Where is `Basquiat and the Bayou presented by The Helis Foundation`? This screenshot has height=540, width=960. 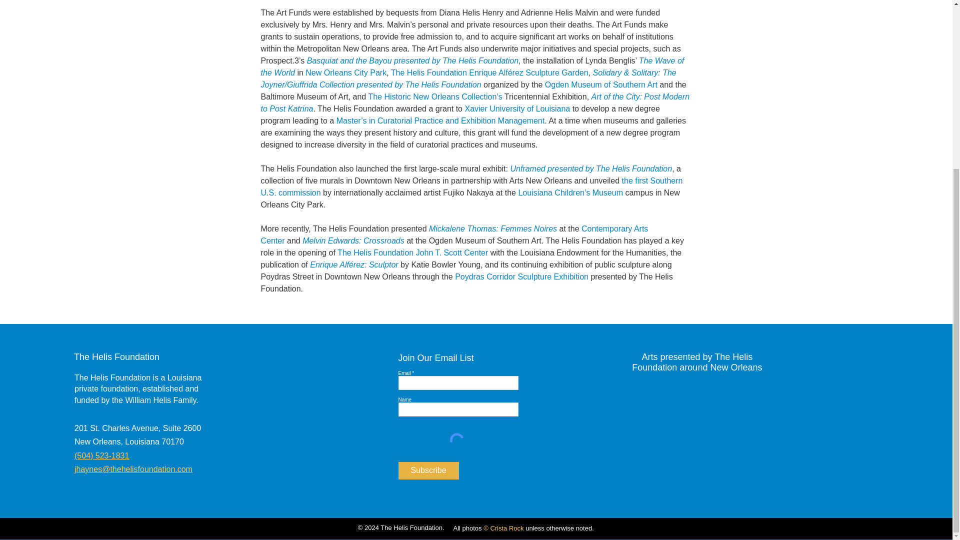
Basquiat and the Bayou presented by The Helis Foundation is located at coordinates (412, 60).